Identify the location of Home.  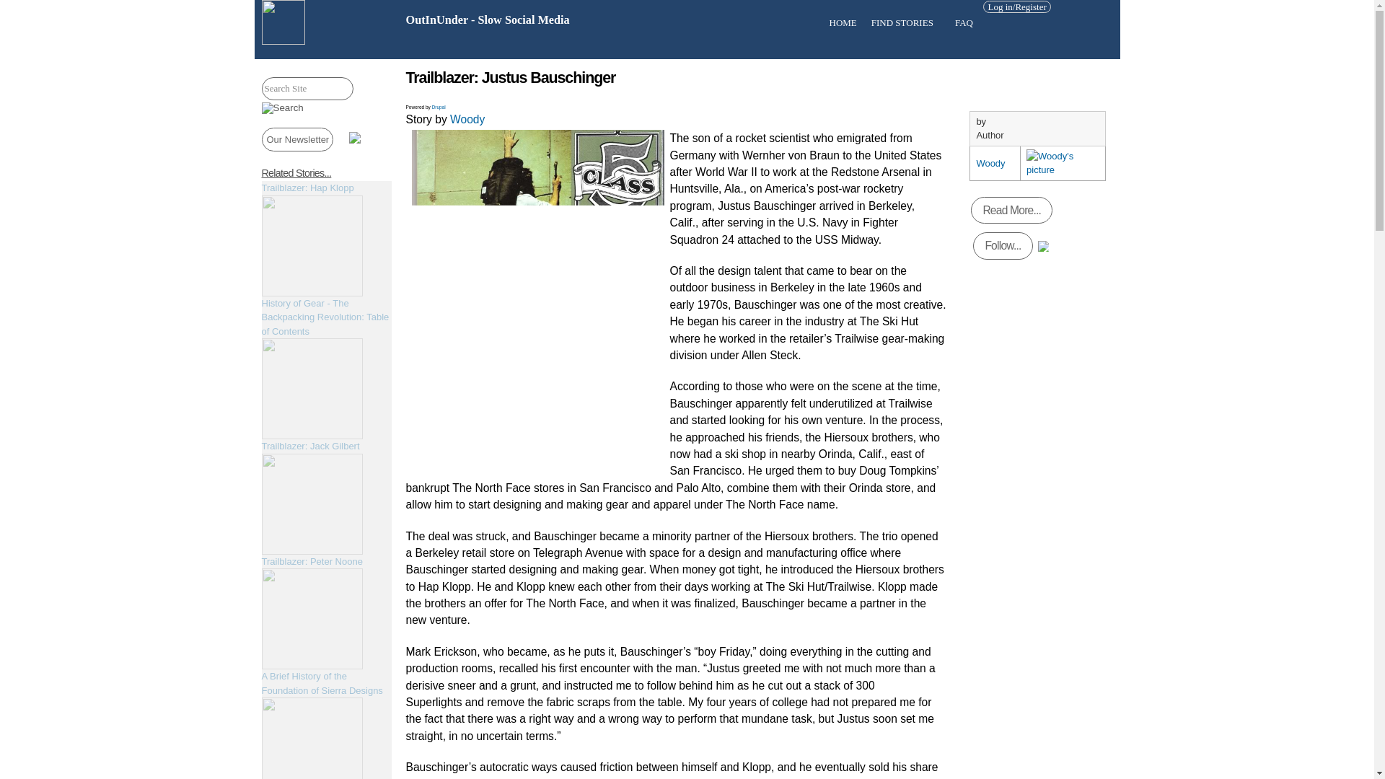
(488, 20).